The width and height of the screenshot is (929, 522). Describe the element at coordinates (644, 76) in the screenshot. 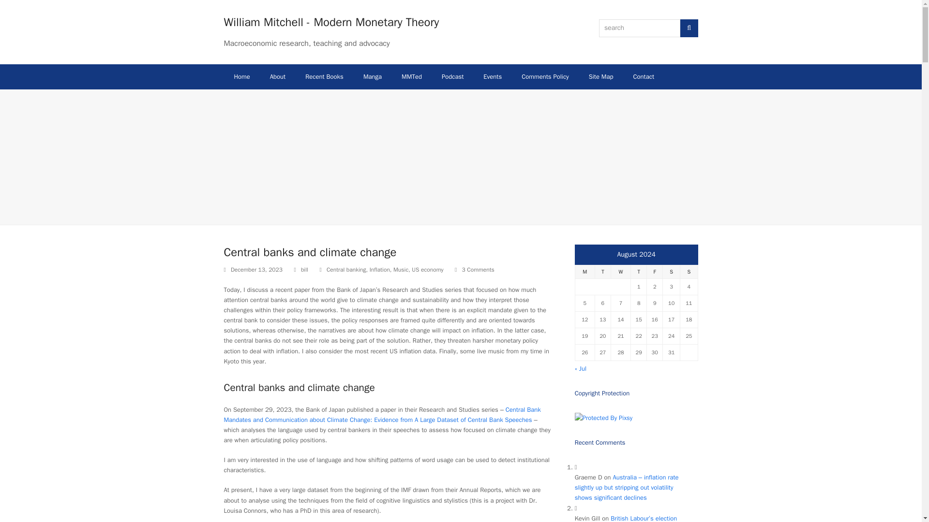

I see `Contact` at that location.